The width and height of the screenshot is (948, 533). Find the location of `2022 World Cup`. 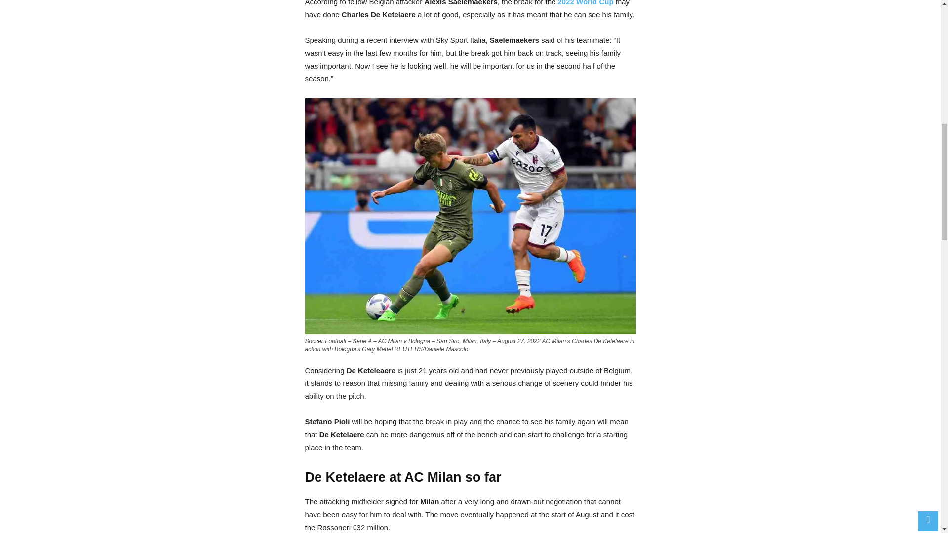

2022 World Cup is located at coordinates (586, 3).